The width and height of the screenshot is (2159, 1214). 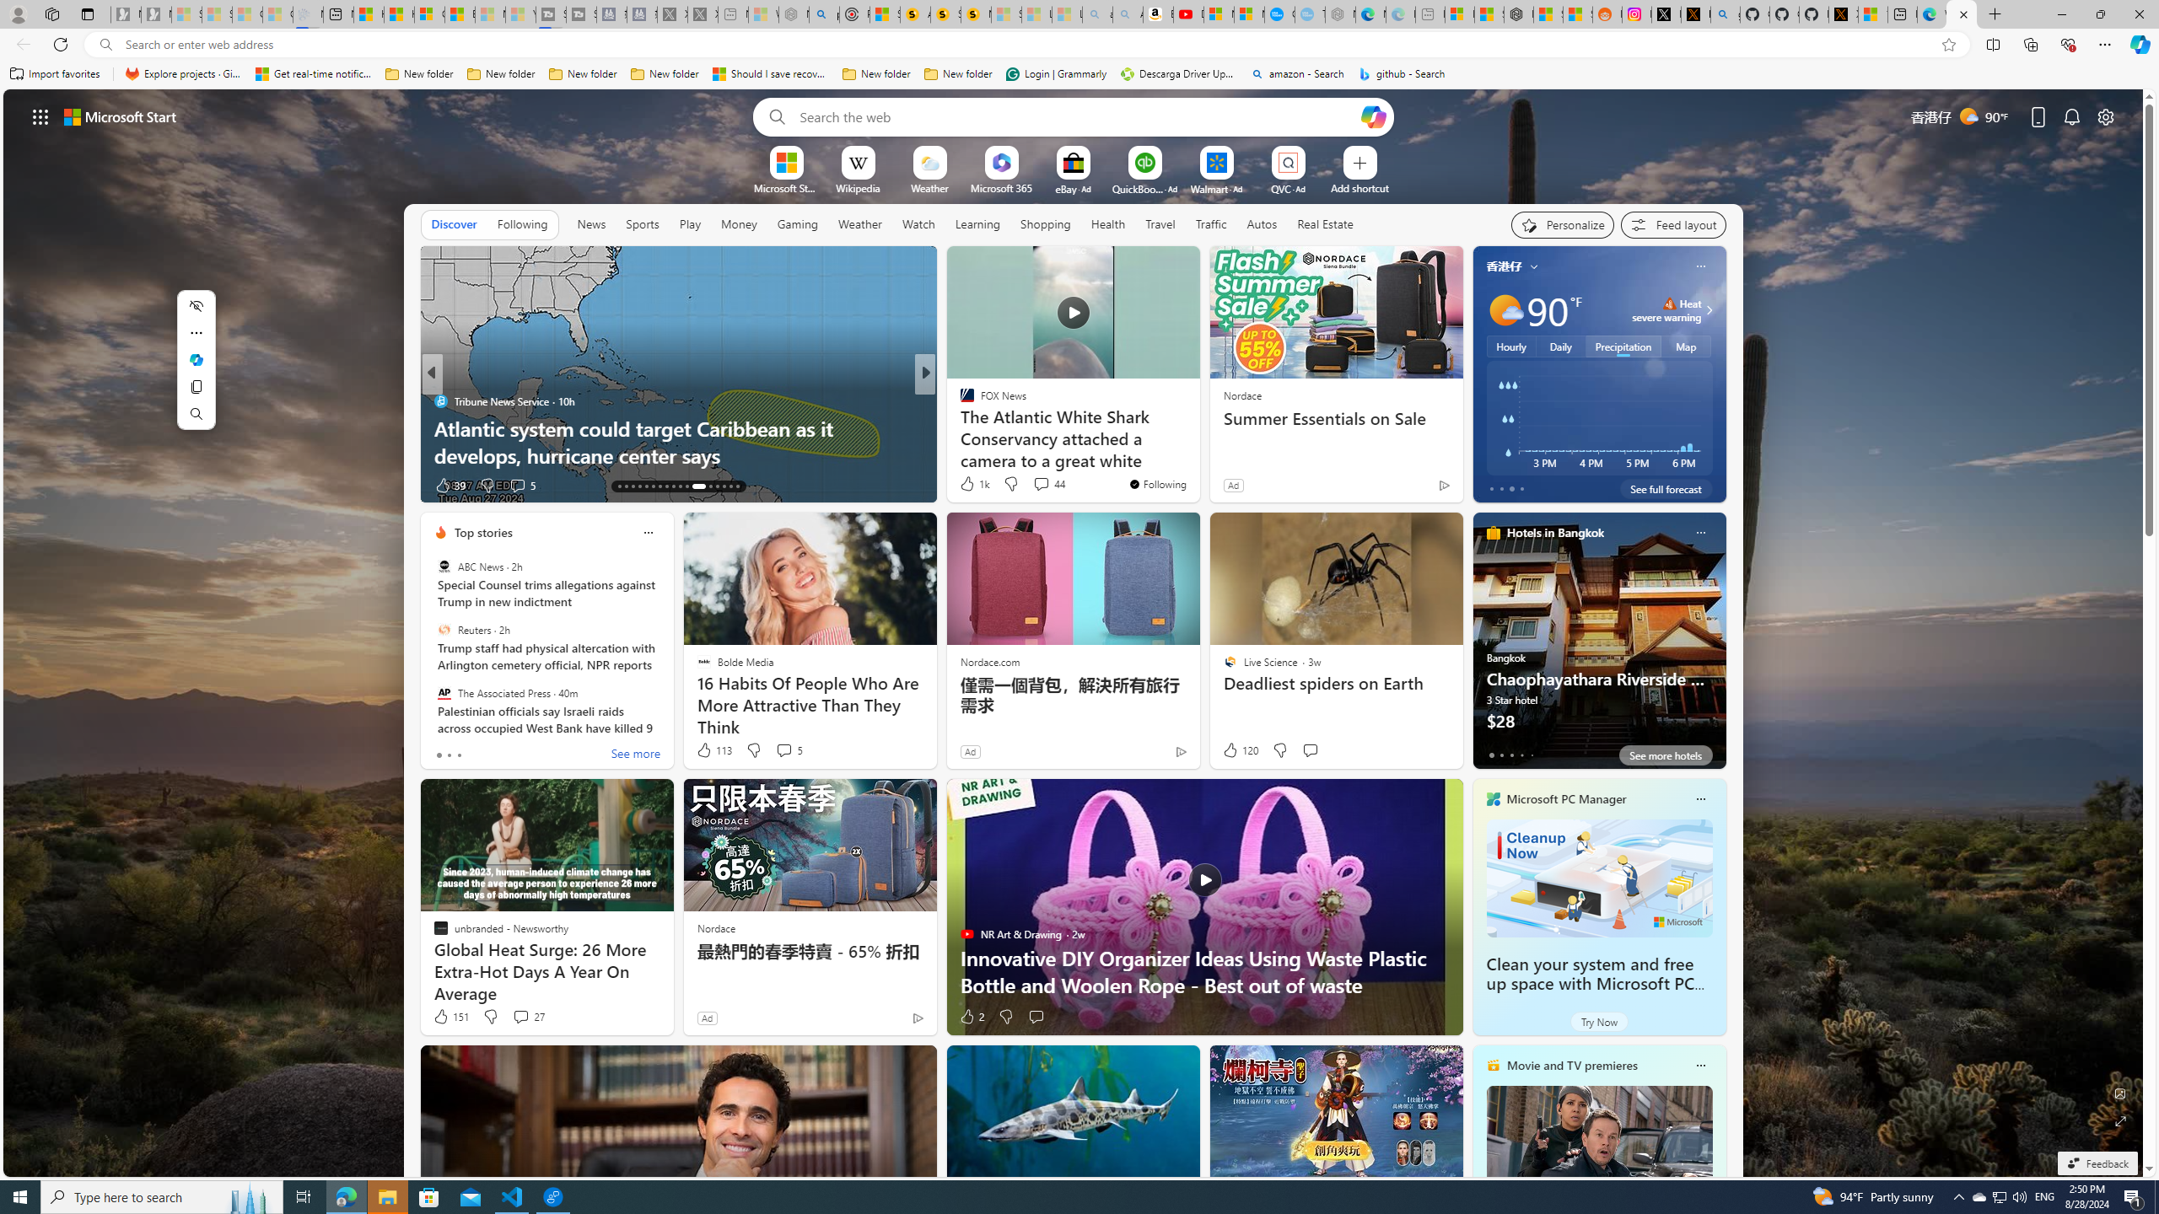 What do you see at coordinates (973, 484) in the screenshot?
I see `1k Like` at bounding box center [973, 484].